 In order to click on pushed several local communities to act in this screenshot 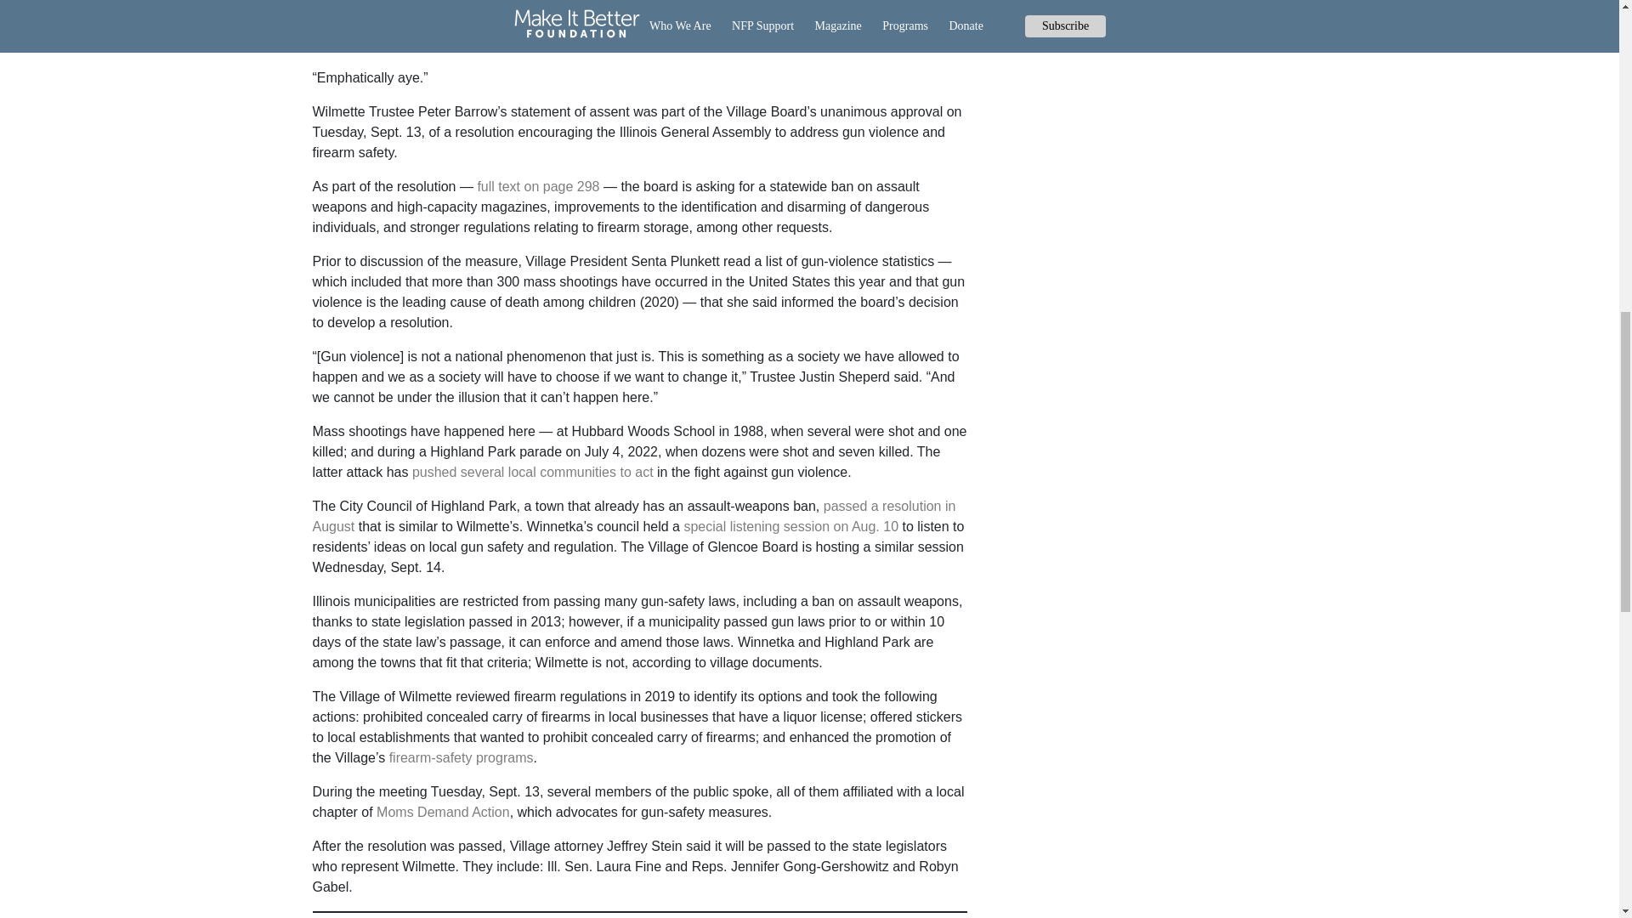, I will do `click(533, 471)`.